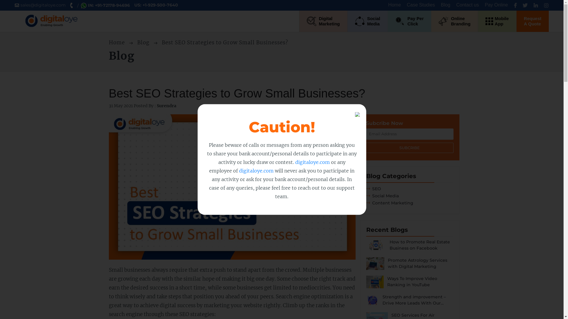  What do you see at coordinates (409, 21) in the screenshot?
I see `Pay Per
Click` at bounding box center [409, 21].